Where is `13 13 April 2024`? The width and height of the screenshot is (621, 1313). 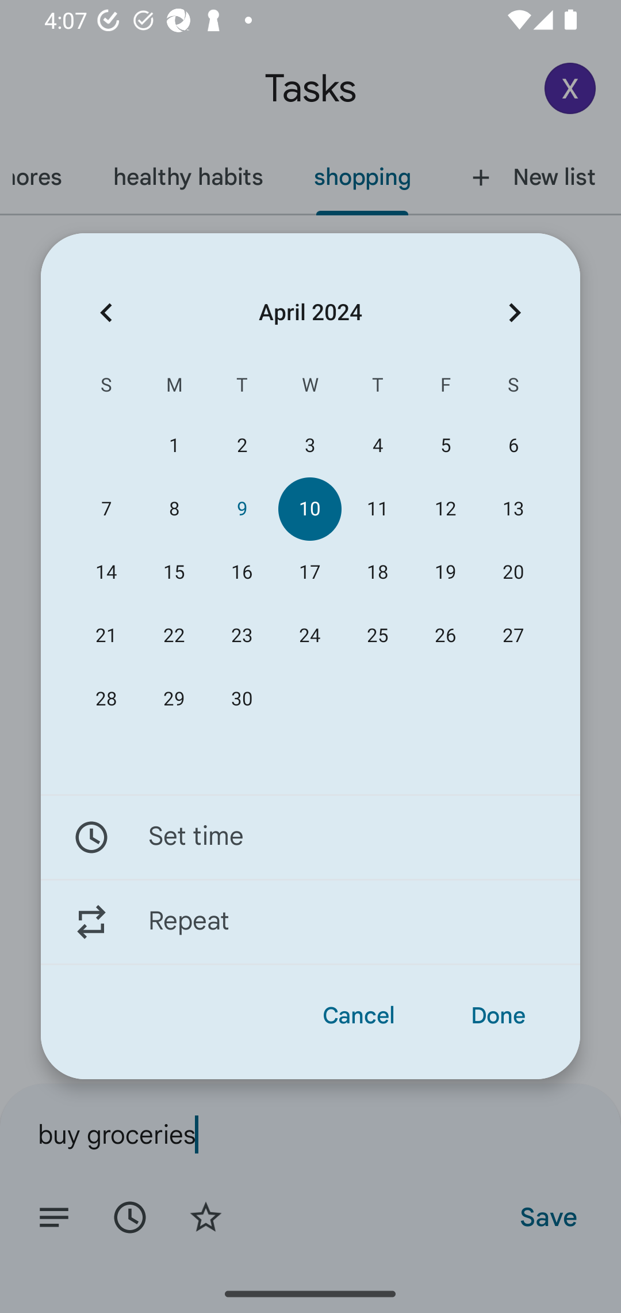
13 13 April 2024 is located at coordinates (513, 509).